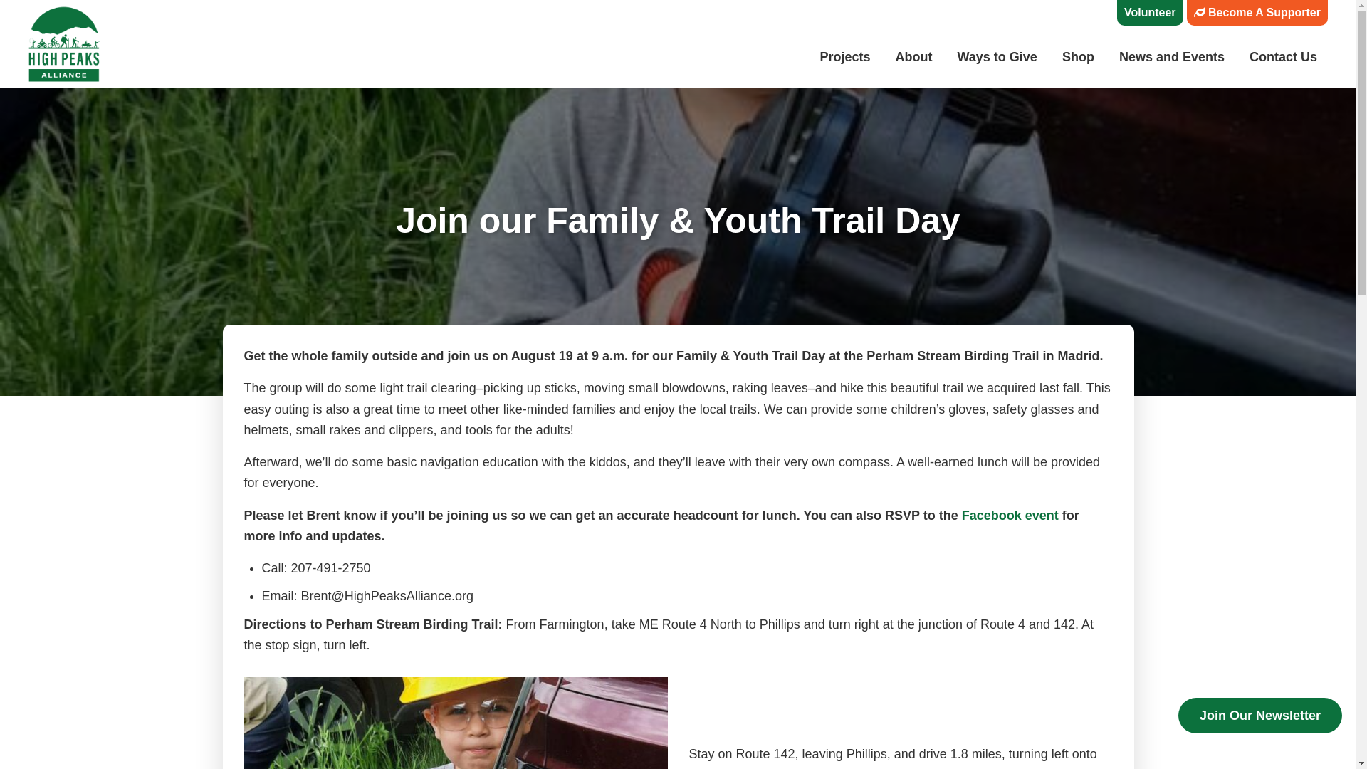 The width and height of the screenshot is (1367, 769). I want to click on About, so click(913, 57).